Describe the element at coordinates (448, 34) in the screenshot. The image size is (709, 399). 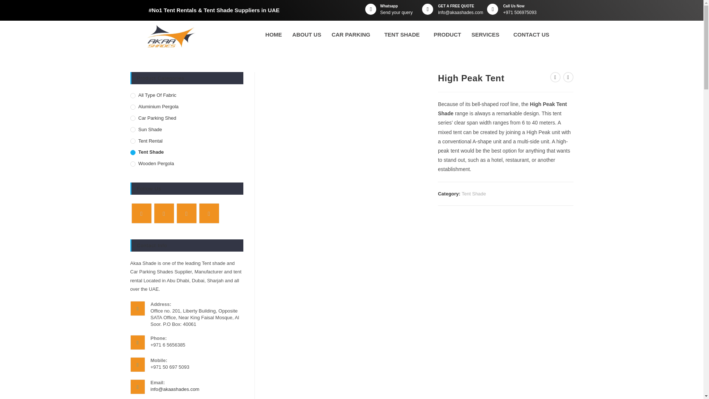
I see `PRODUCT` at that location.